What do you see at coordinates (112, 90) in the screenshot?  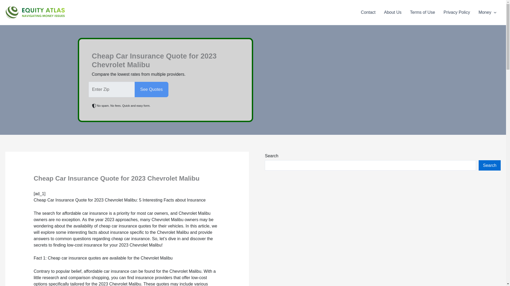 I see `Enter Zip` at bounding box center [112, 90].